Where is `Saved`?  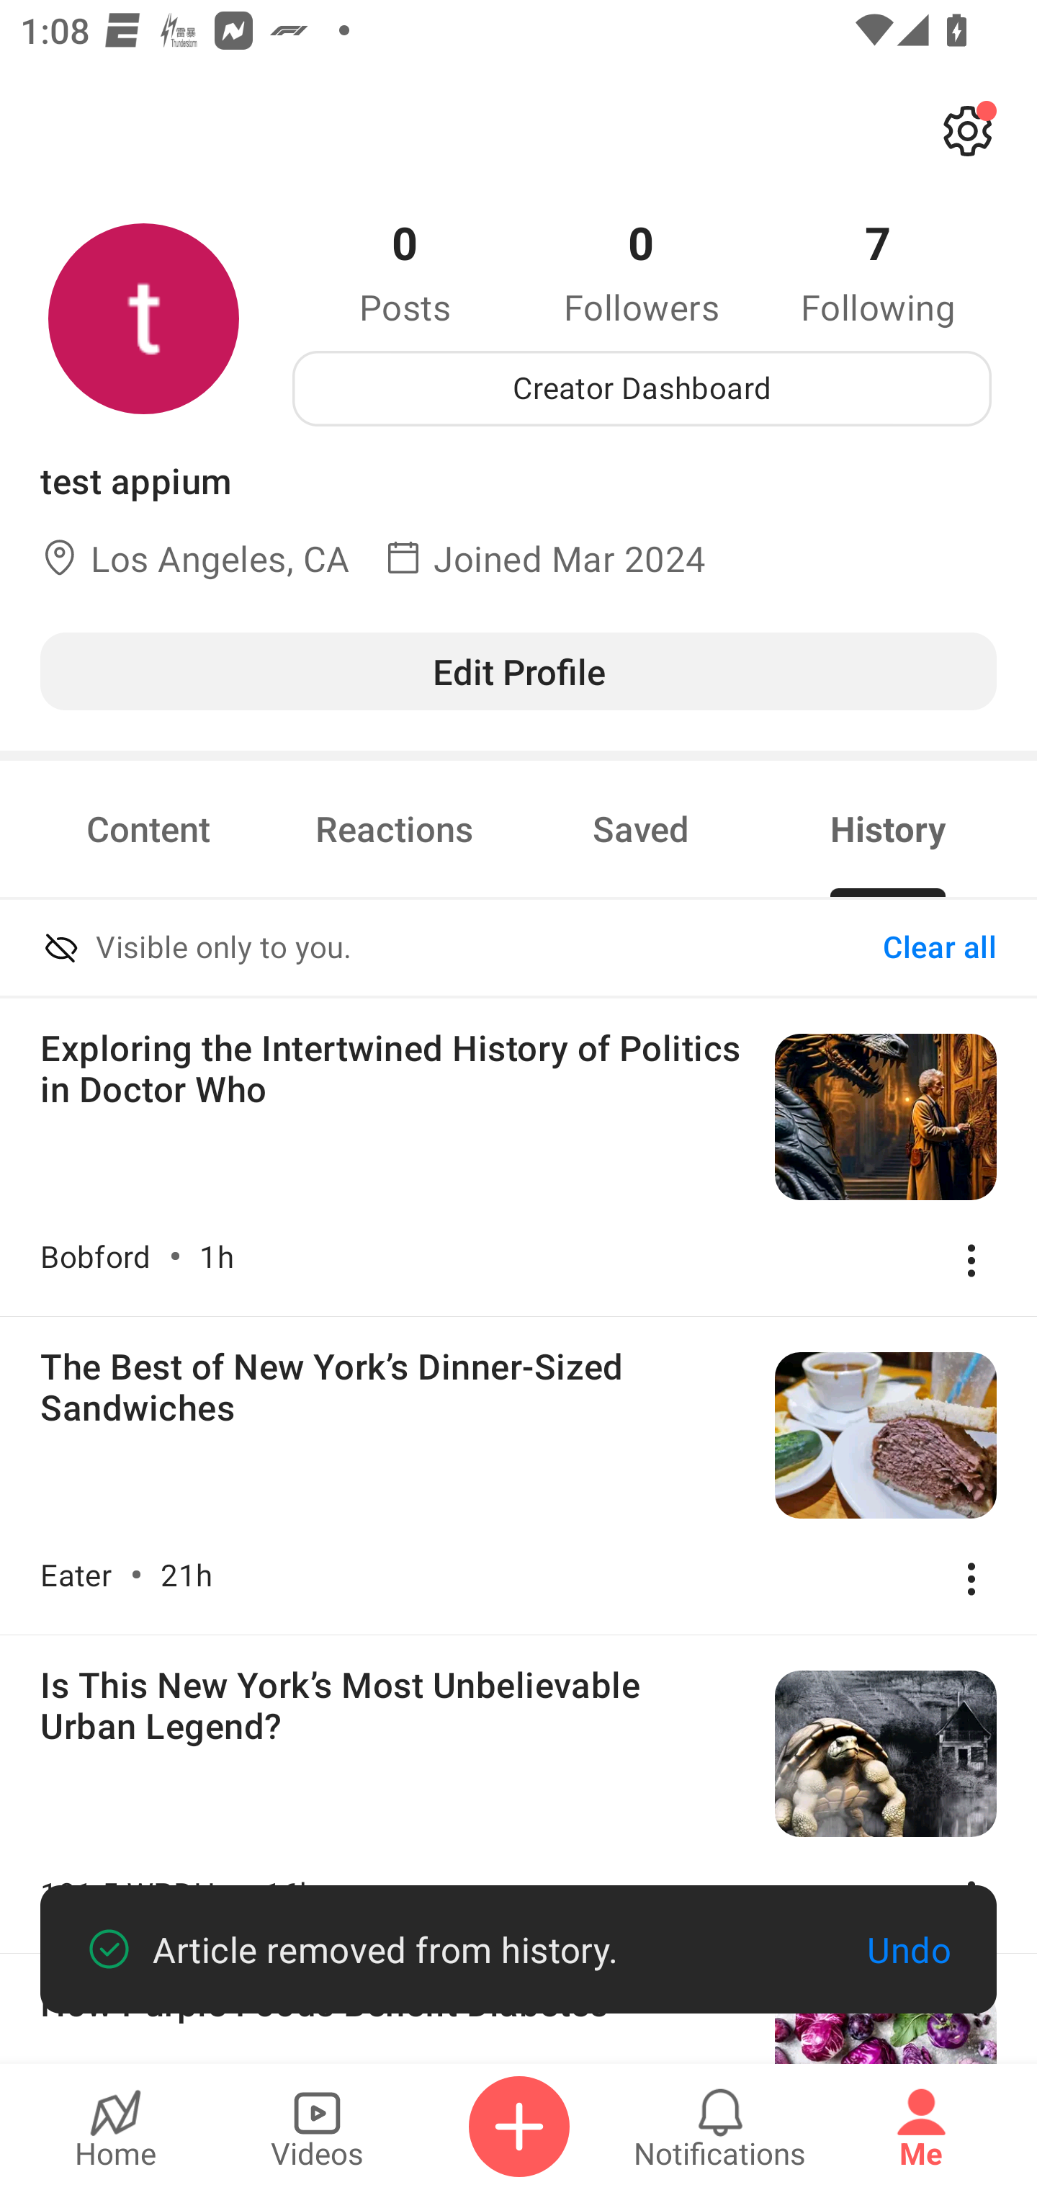
Saved is located at coordinates (641, 828).